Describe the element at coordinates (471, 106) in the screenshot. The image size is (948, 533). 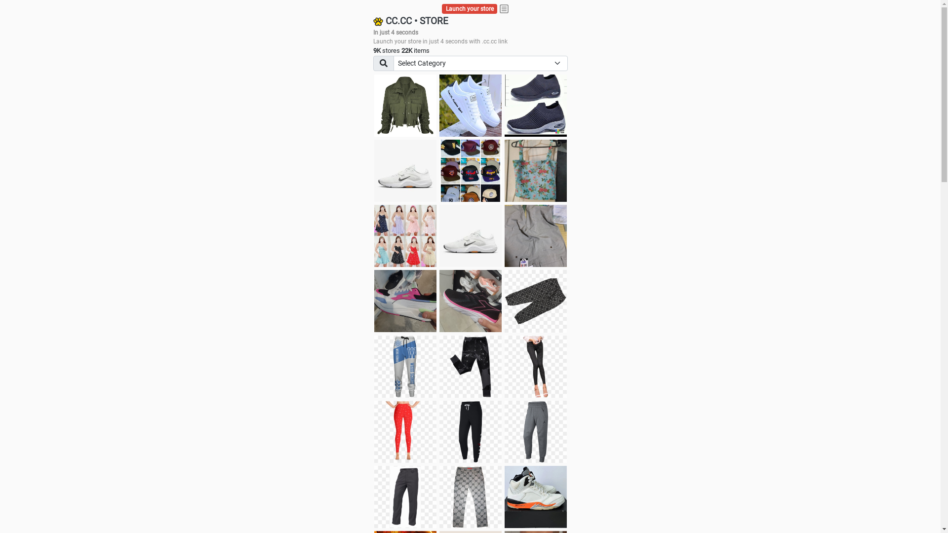
I see `white shoes` at that location.